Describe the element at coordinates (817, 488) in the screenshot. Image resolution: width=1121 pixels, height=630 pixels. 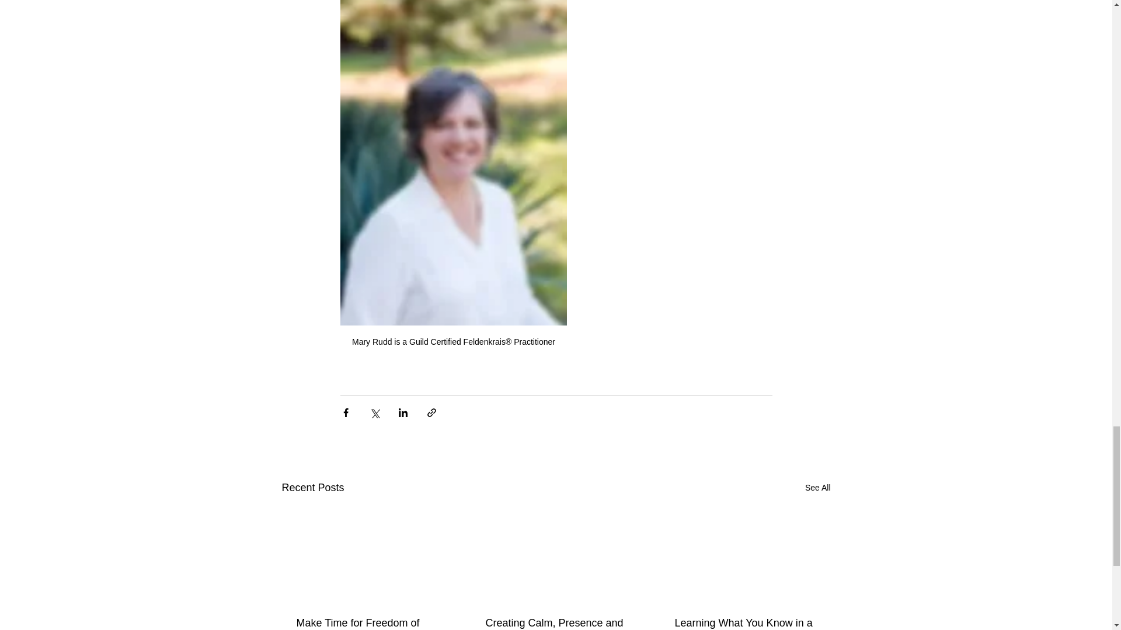
I see `See All` at that location.